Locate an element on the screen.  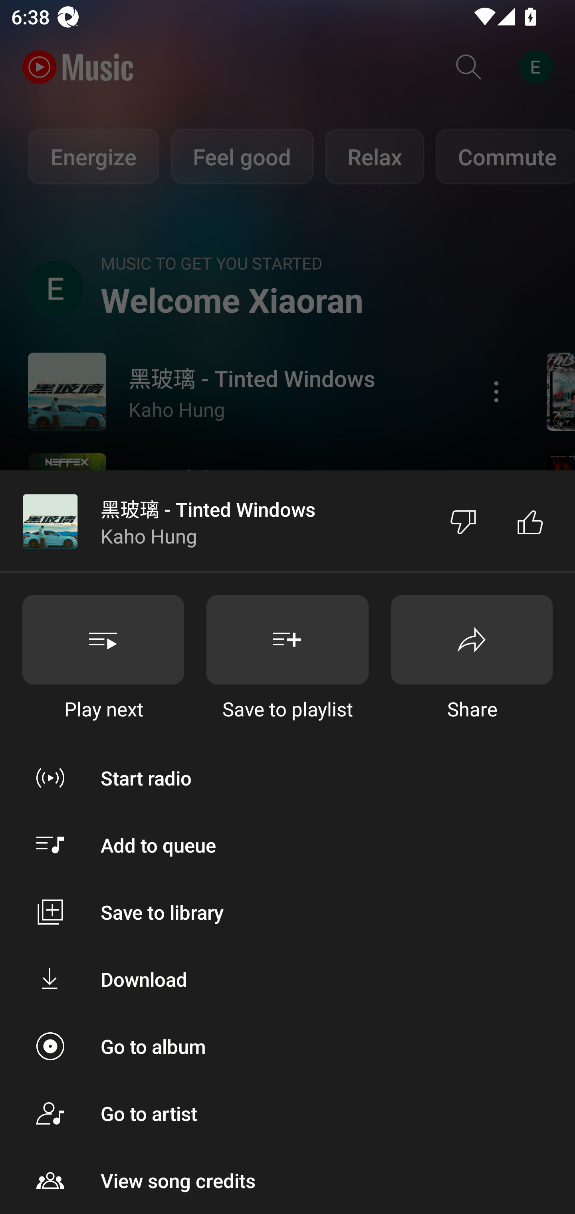
View song credits is located at coordinates (287, 1180).